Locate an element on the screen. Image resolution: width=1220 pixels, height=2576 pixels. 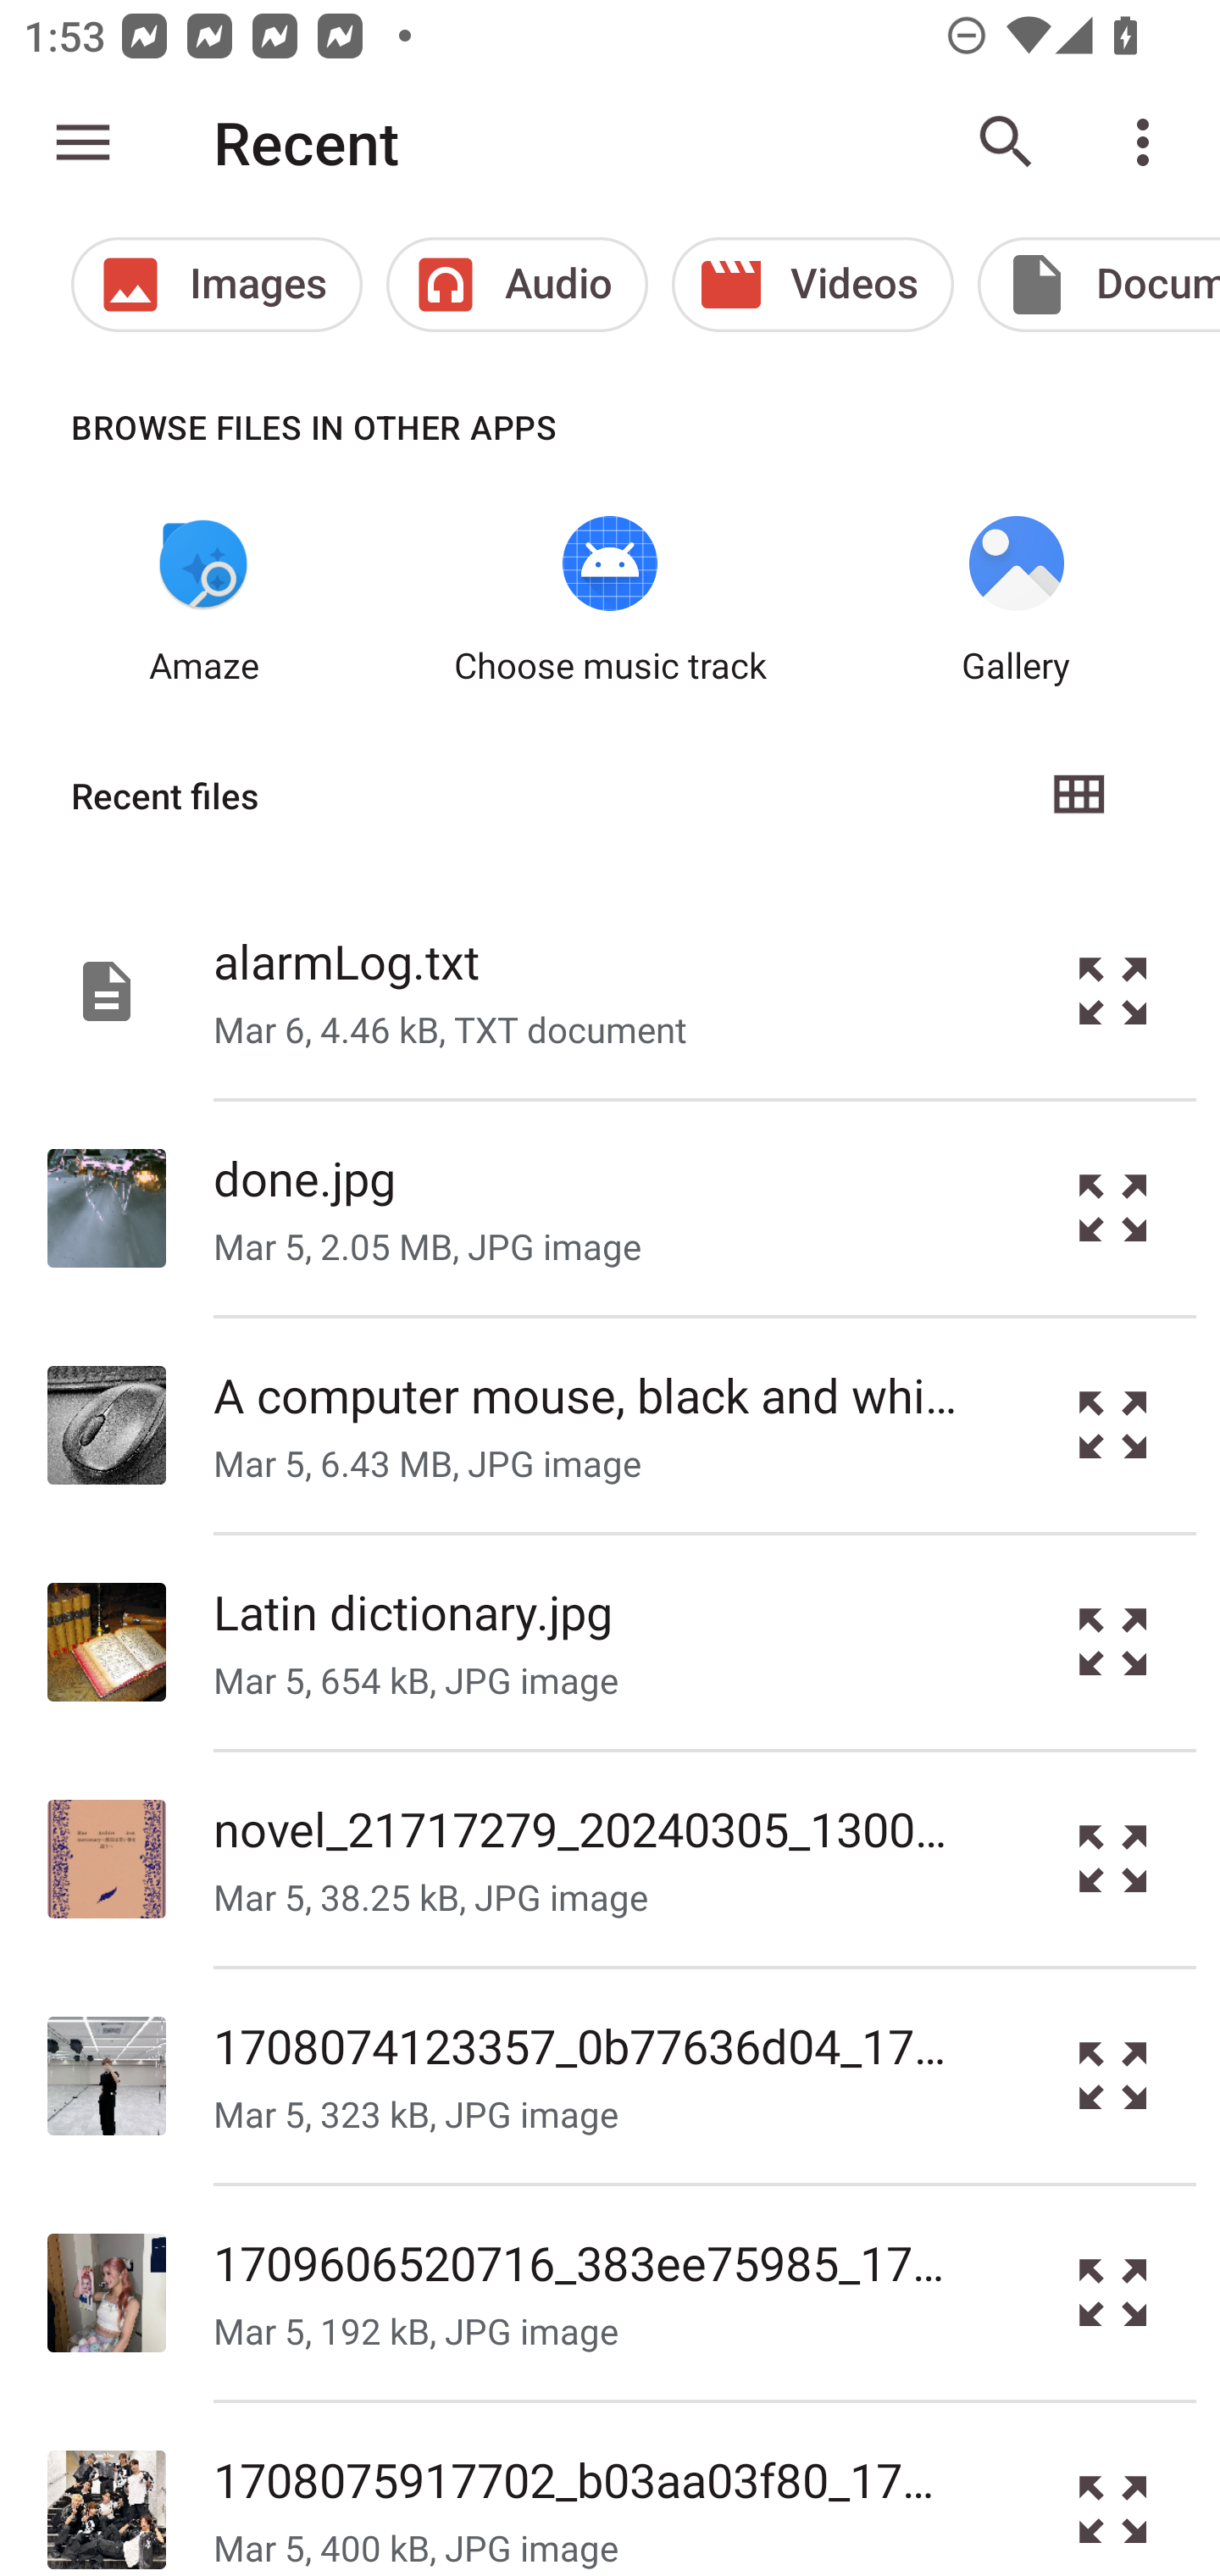
Search is located at coordinates (1006, 142).